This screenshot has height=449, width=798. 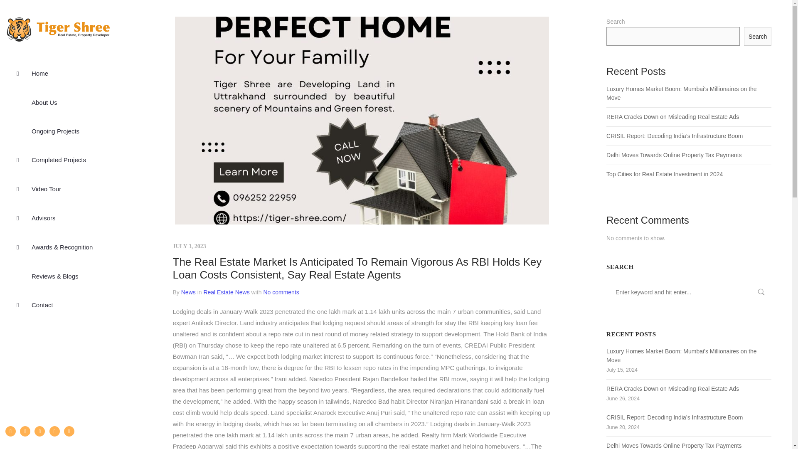 What do you see at coordinates (281, 292) in the screenshot?
I see `No comments` at bounding box center [281, 292].